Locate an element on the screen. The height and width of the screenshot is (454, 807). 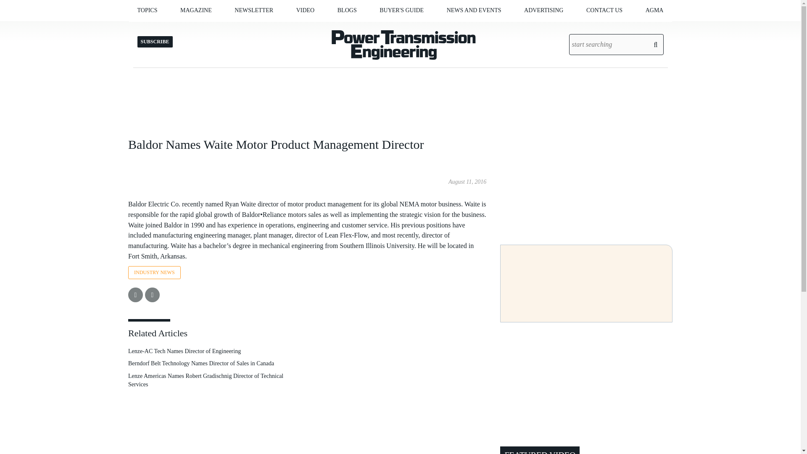
INDUSTRY NEWS is located at coordinates (491, 28).